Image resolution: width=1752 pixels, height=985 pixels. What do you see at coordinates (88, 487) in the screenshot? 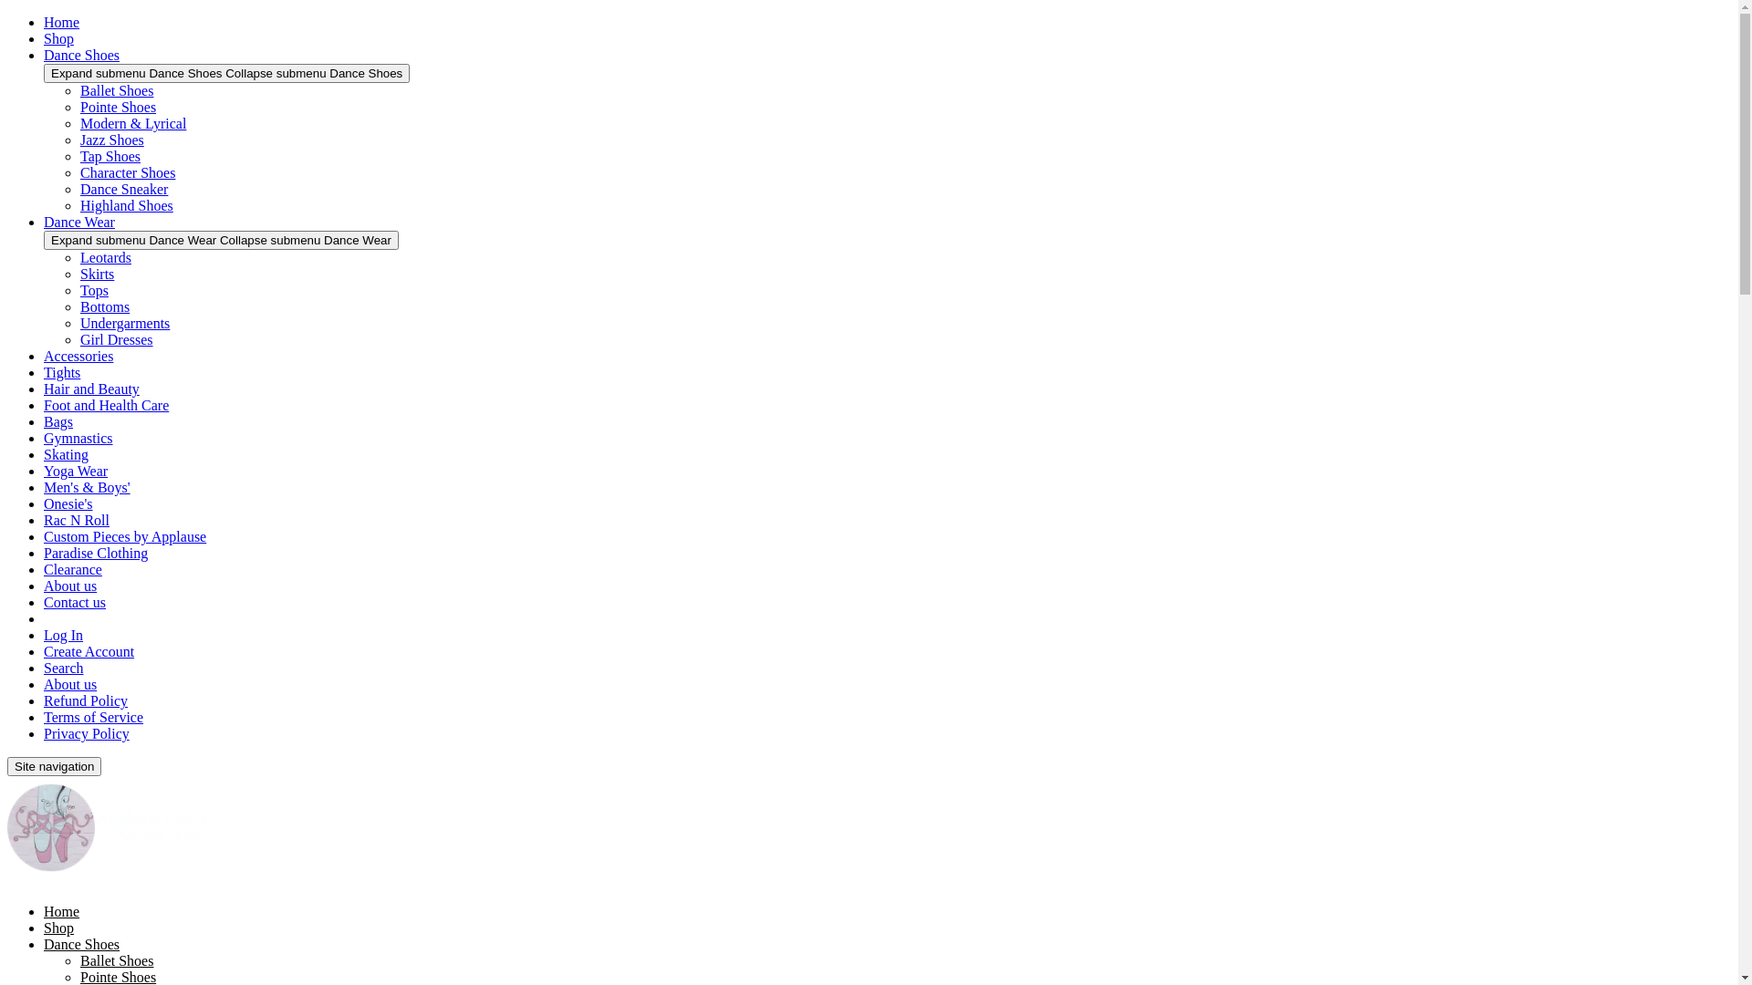
I see `Men's & Boys'` at bounding box center [88, 487].